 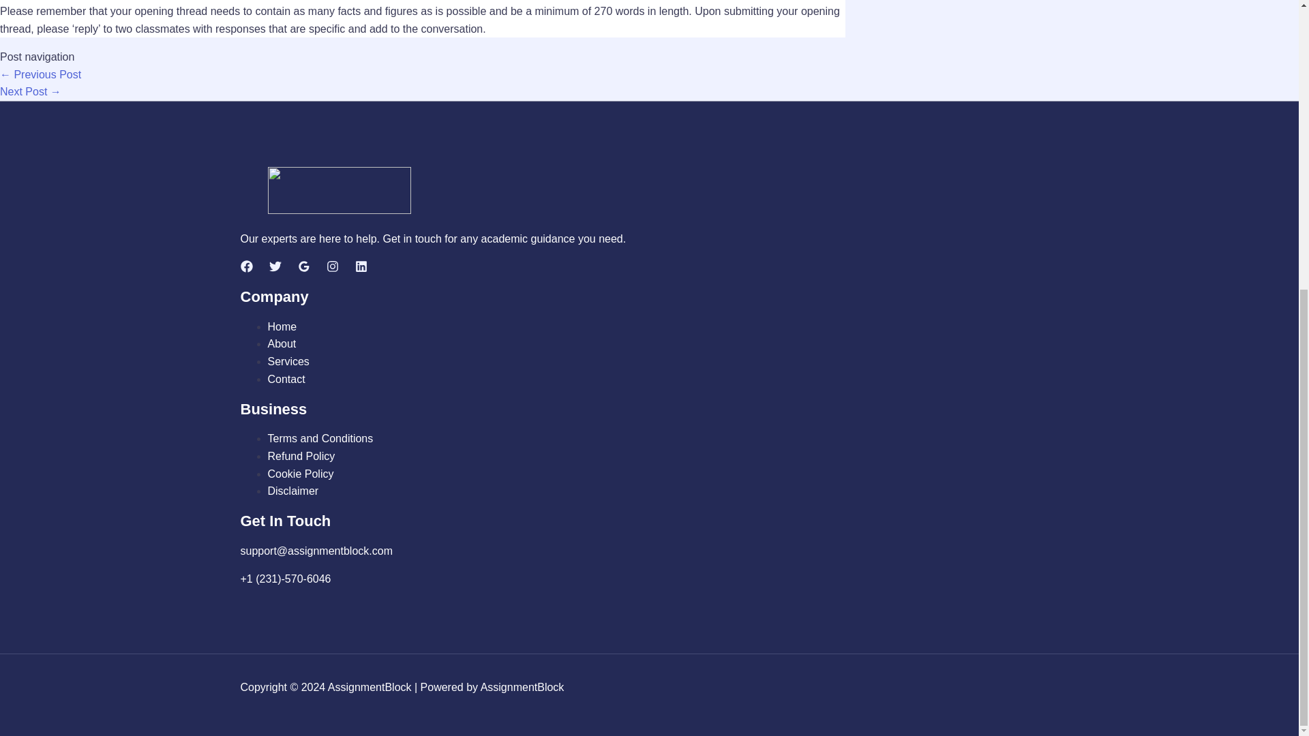 I want to click on Google Reviews, so click(x=303, y=266).